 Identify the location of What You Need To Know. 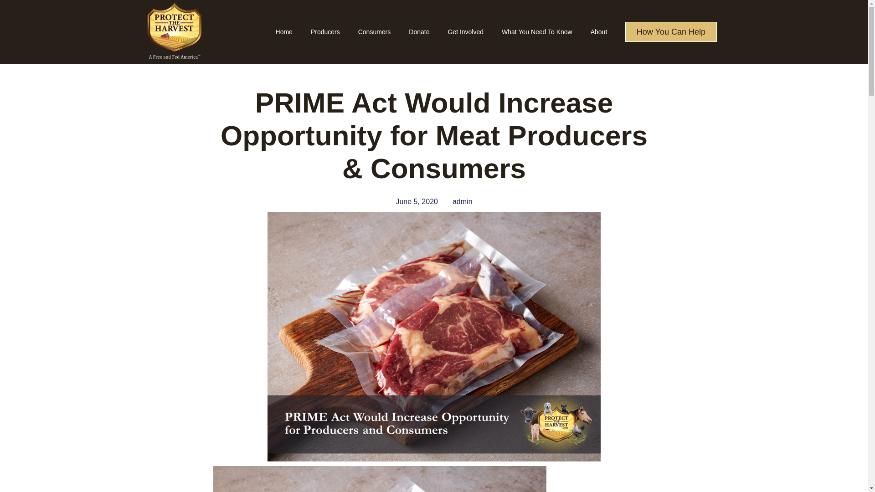
(537, 32).